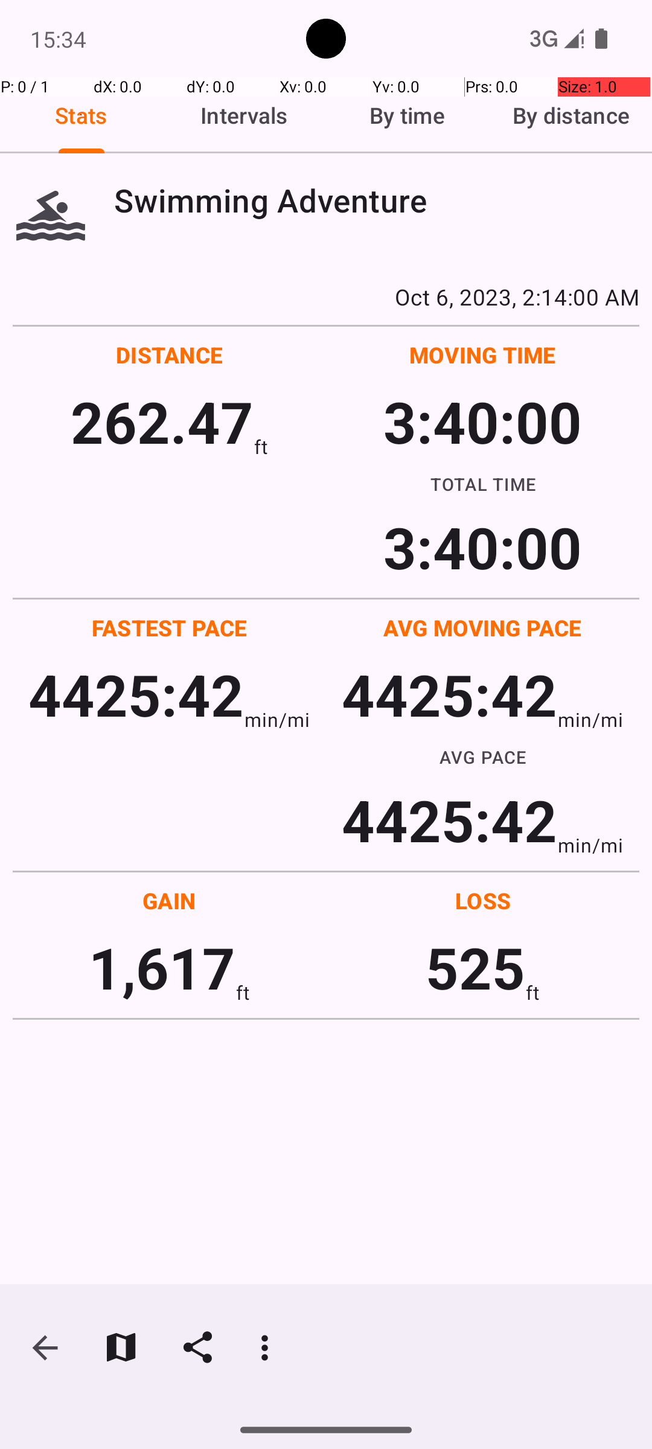 The width and height of the screenshot is (652, 1449). Describe the element at coordinates (136, 694) in the screenshot. I see `4425:42` at that location.